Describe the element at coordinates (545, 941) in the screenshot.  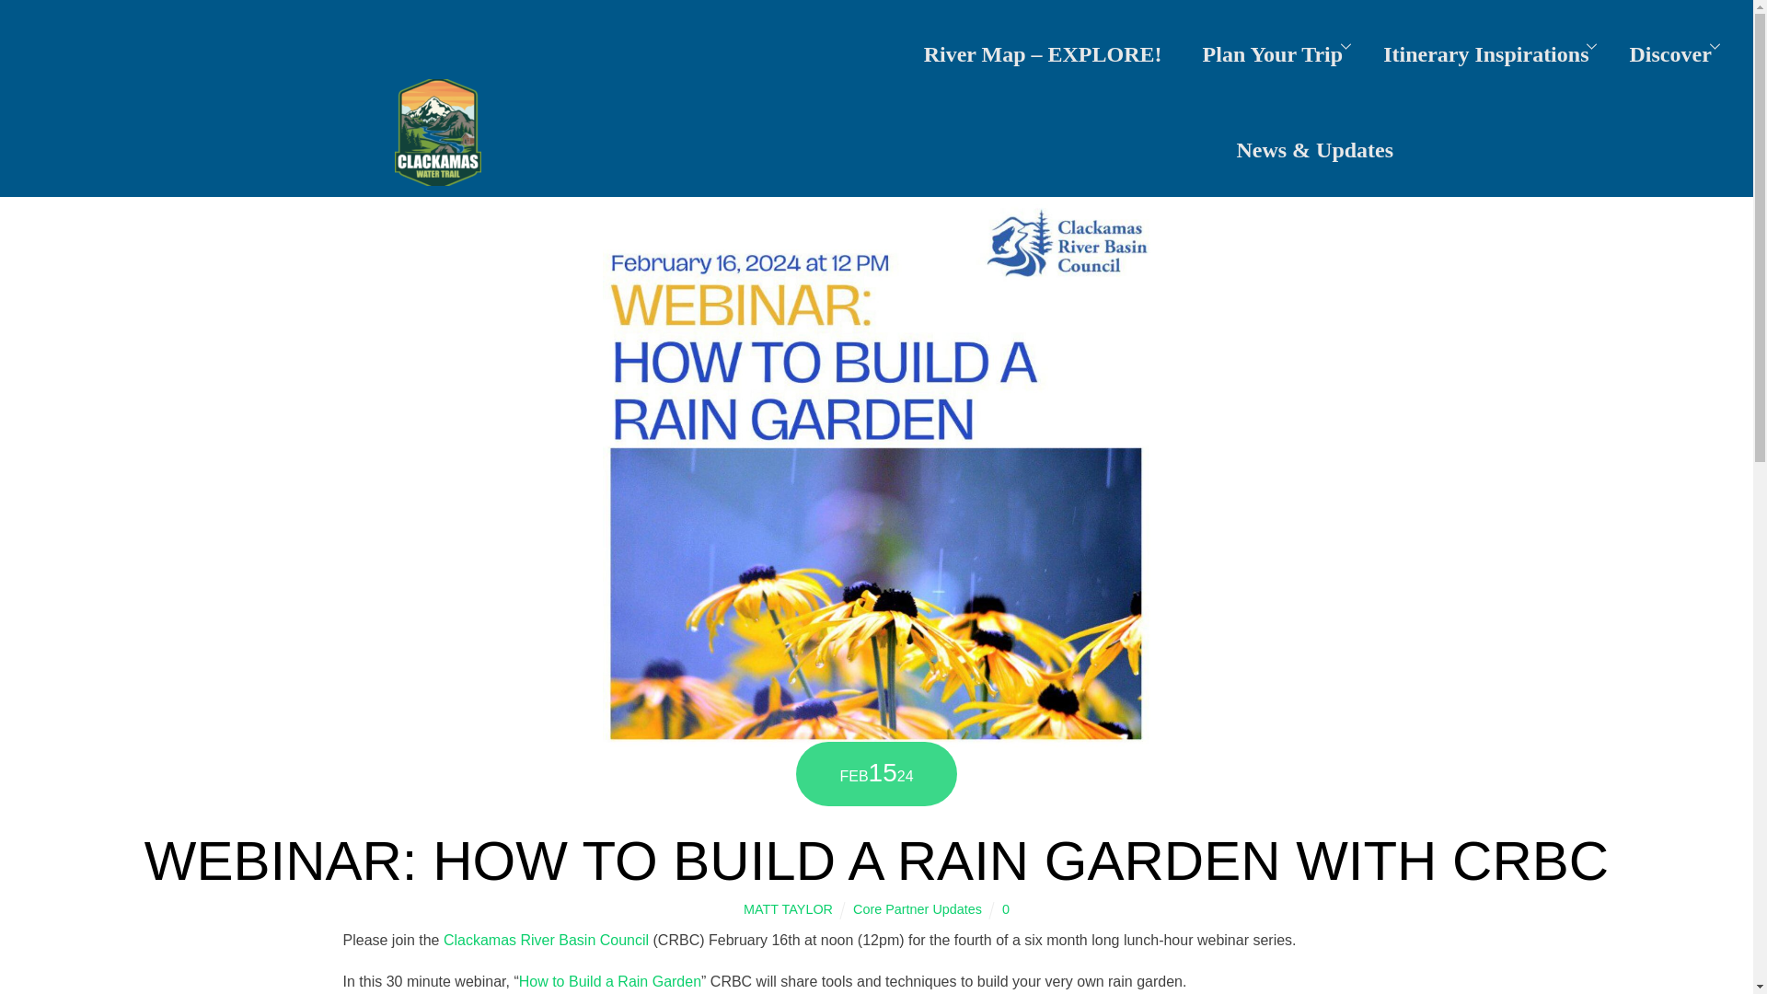
I see `Clackamas River Basin Council` at that location.